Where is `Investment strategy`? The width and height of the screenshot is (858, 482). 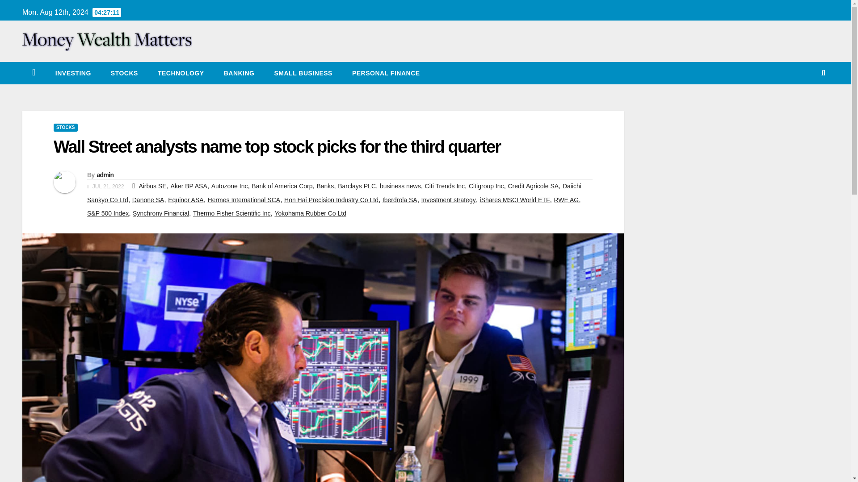 Investment strategy is located at coordinates (449, 199).